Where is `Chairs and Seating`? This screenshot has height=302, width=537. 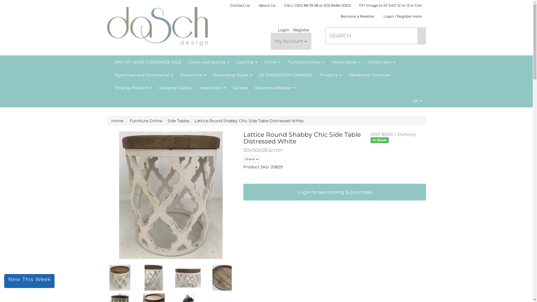
Chairs and Seating is located at coordinates (209, 62).